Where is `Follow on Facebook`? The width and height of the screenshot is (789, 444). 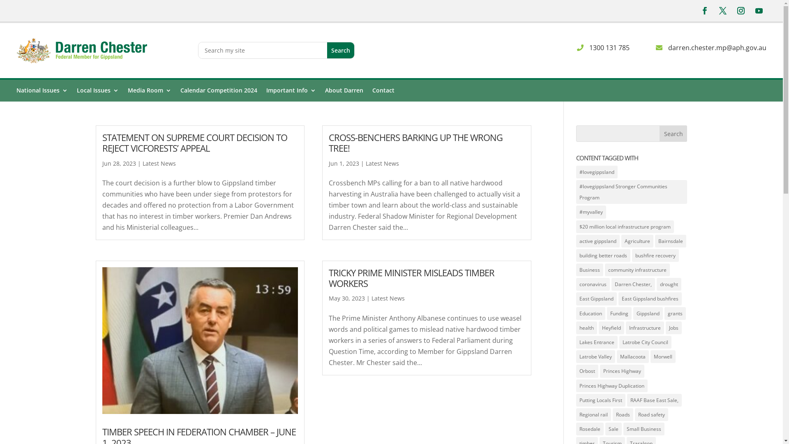
Follow on Facebook is located at coordinates (705, 11).